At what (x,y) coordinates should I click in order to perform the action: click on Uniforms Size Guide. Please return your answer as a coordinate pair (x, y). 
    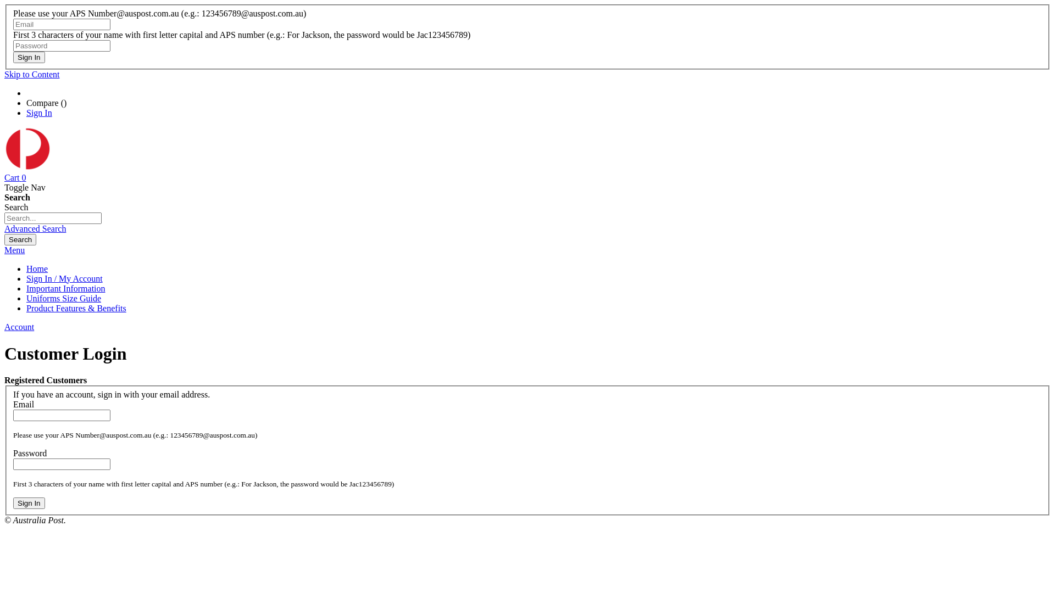
    Looking at the image, I should click on (64, 299).